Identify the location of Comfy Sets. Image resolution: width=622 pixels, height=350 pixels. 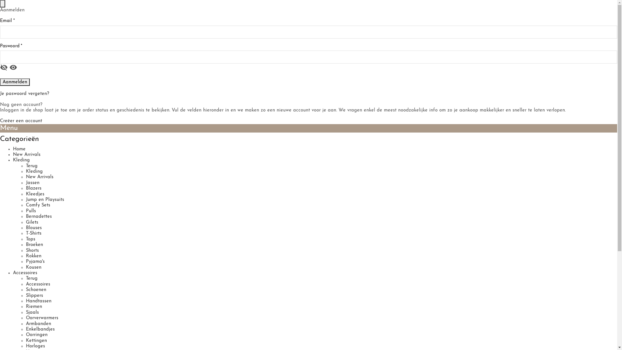
(38, 205).